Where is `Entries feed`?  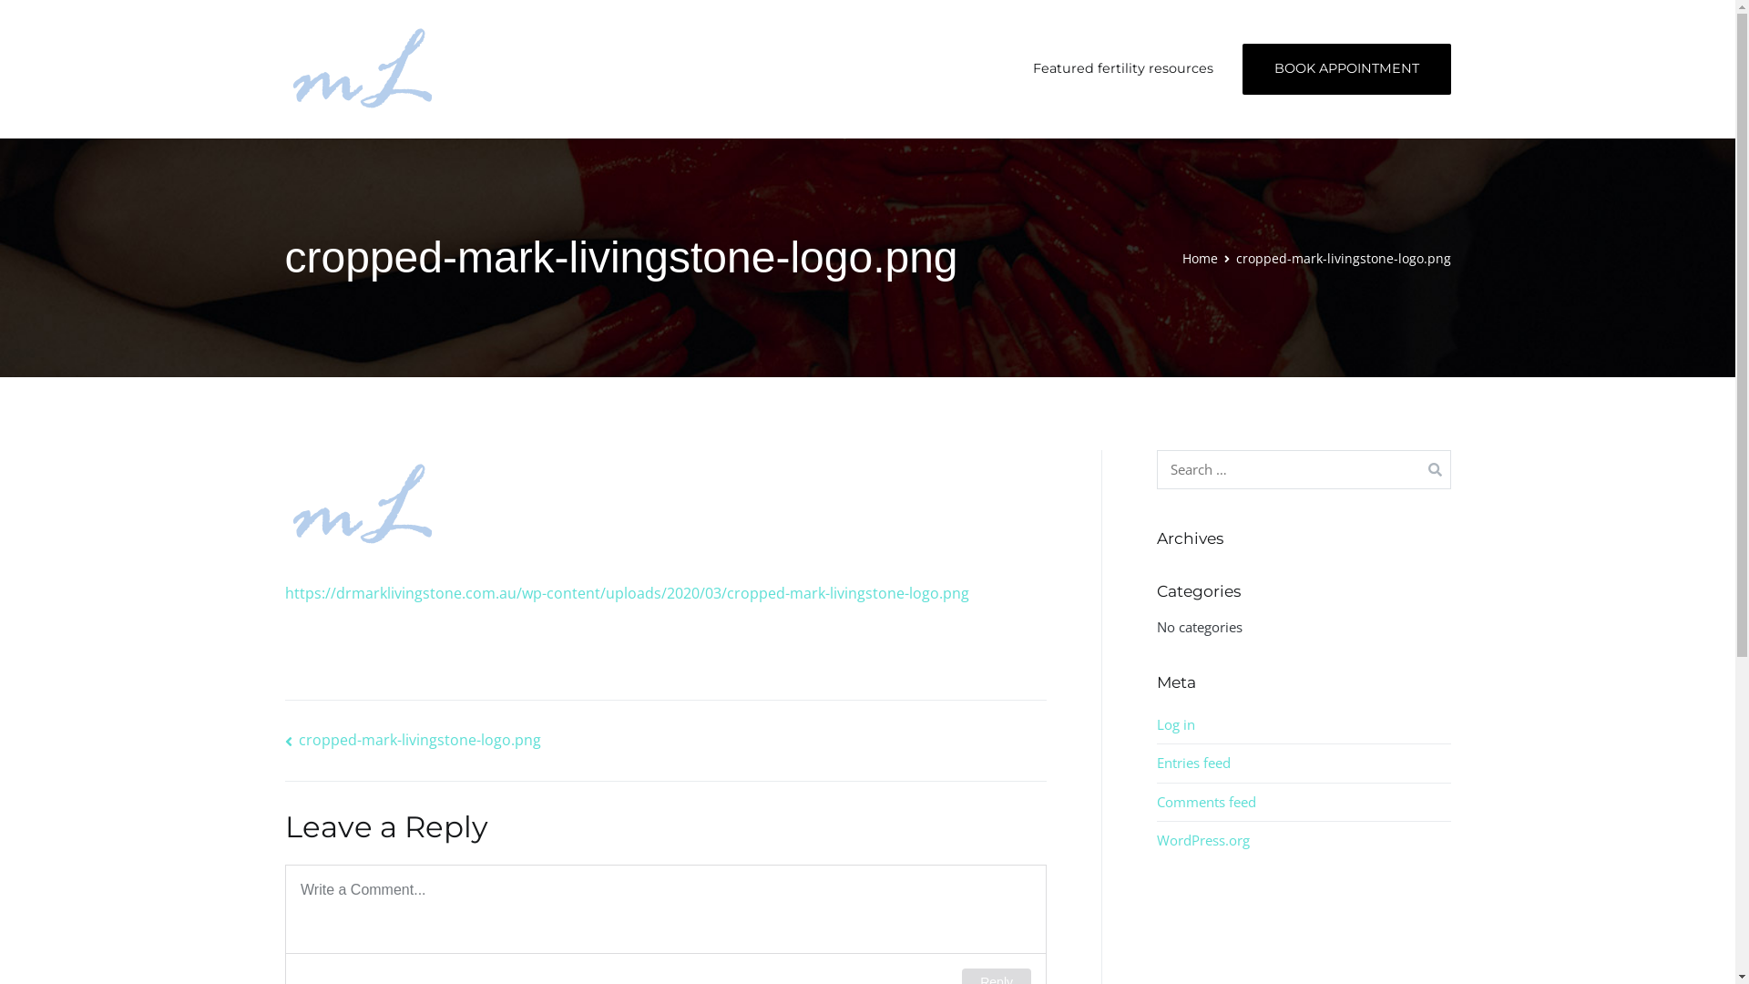 Entries feed is located at coordinates (1193, 764).